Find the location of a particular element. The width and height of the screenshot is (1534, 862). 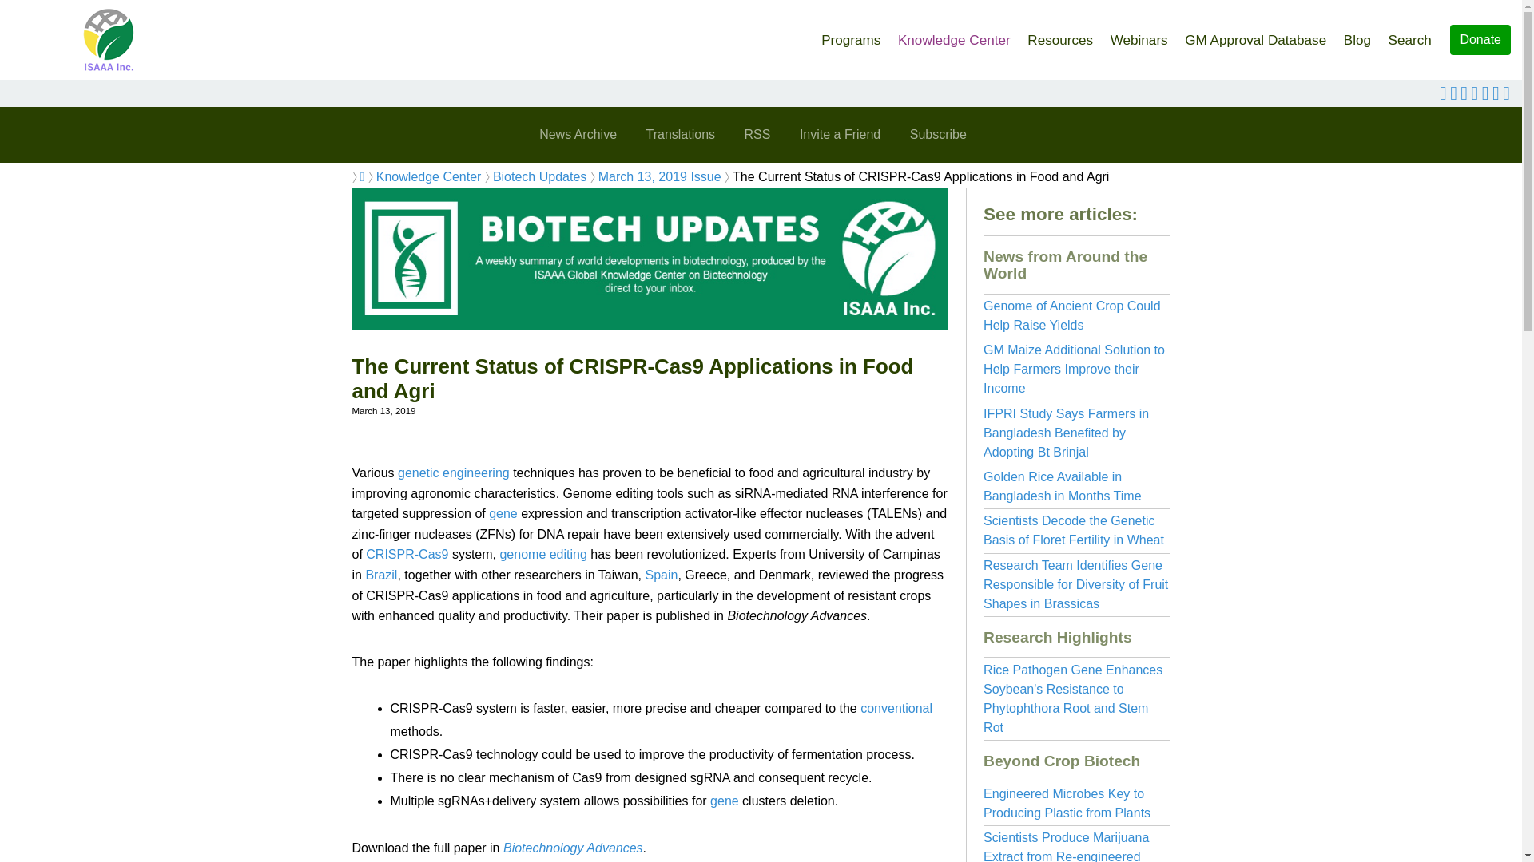

Translations is located at coordinates (679, 134).